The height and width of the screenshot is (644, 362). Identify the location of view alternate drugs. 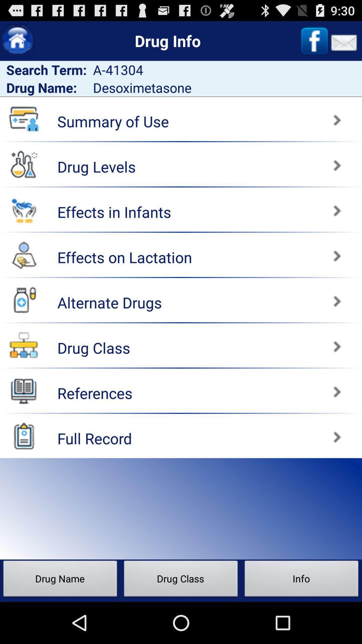
(273, 298).